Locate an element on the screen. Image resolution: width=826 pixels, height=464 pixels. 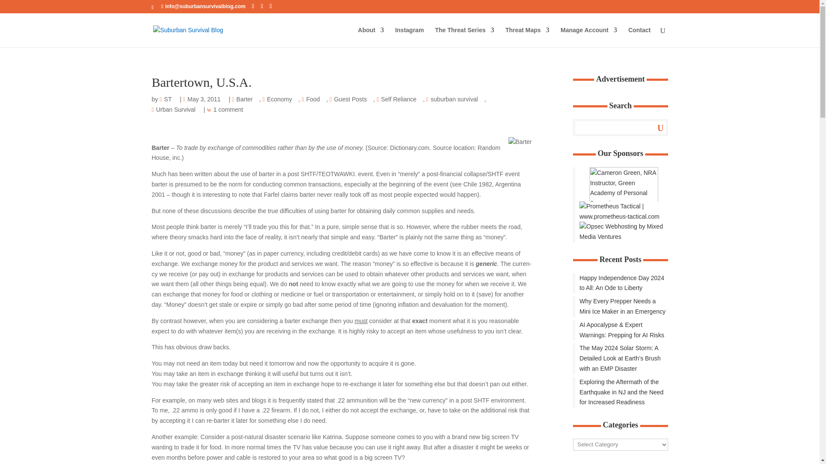
Guest Posts is located at coordinates (352, 100).